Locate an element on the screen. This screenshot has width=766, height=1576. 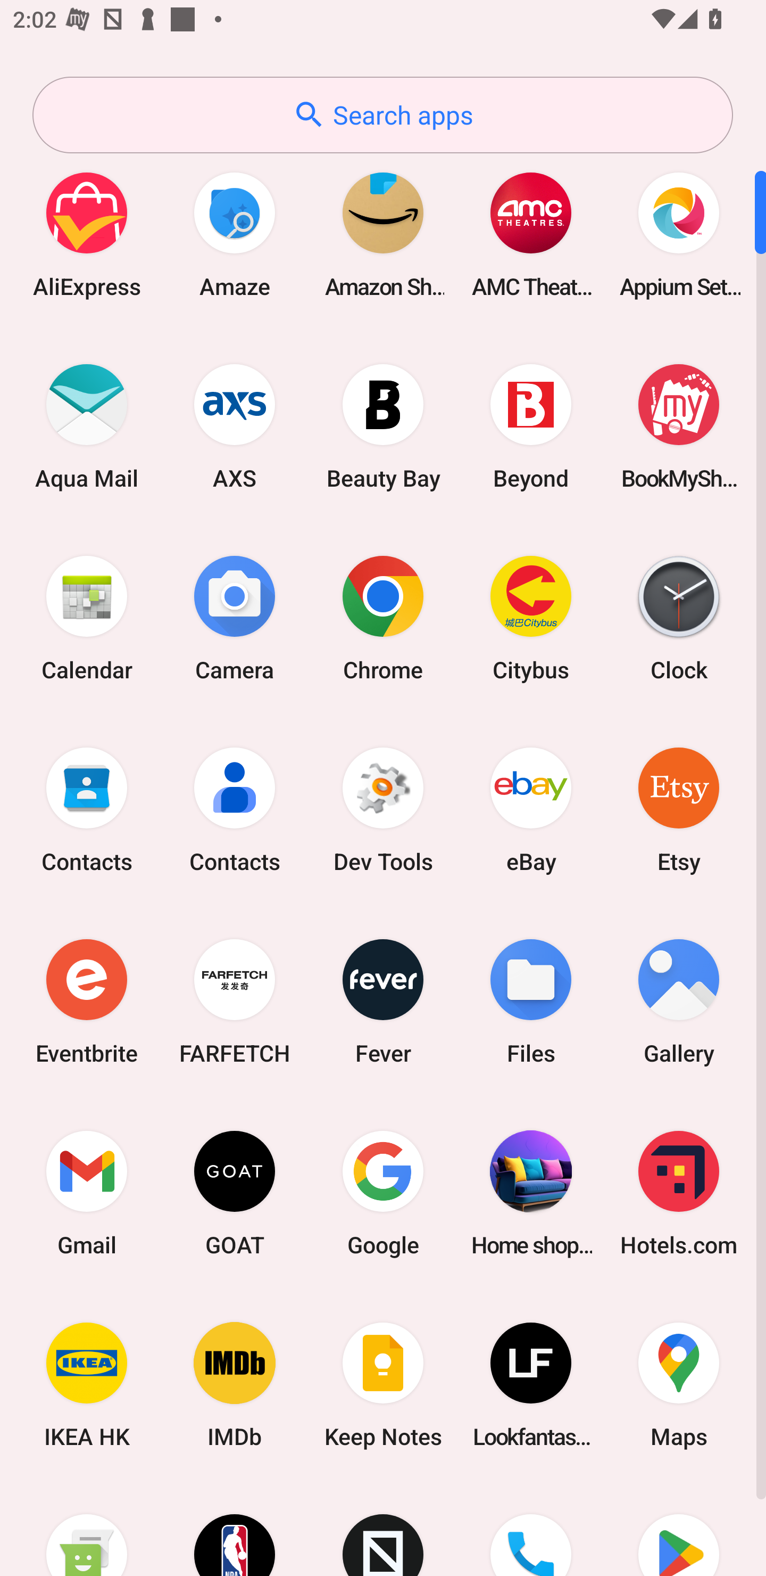
Home shopping is located at coordinates (531, 1193).